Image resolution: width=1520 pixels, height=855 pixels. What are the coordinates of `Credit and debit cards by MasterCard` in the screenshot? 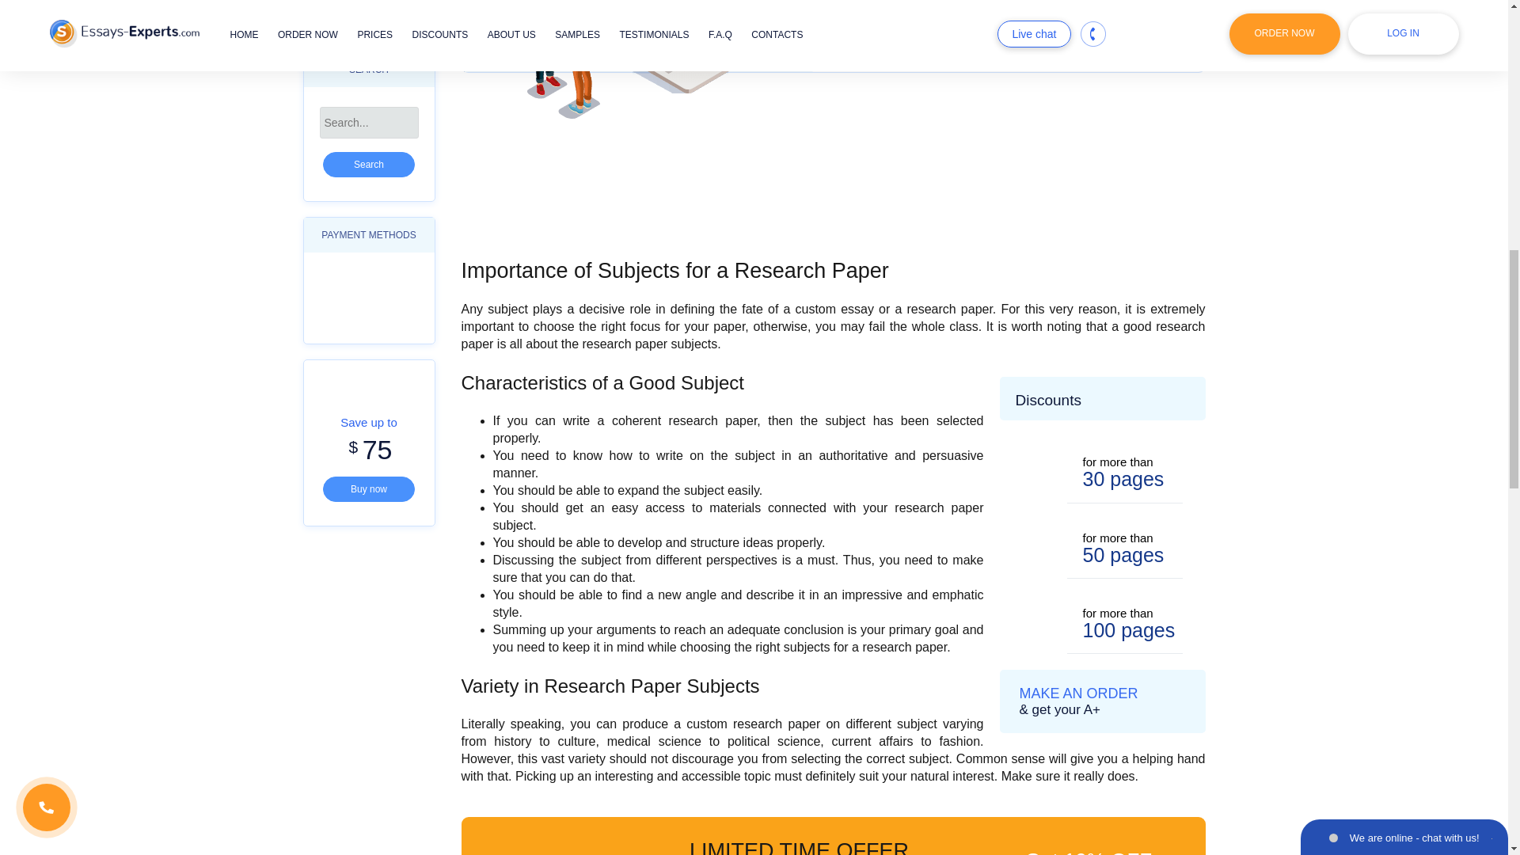 It's located at (390, 284).